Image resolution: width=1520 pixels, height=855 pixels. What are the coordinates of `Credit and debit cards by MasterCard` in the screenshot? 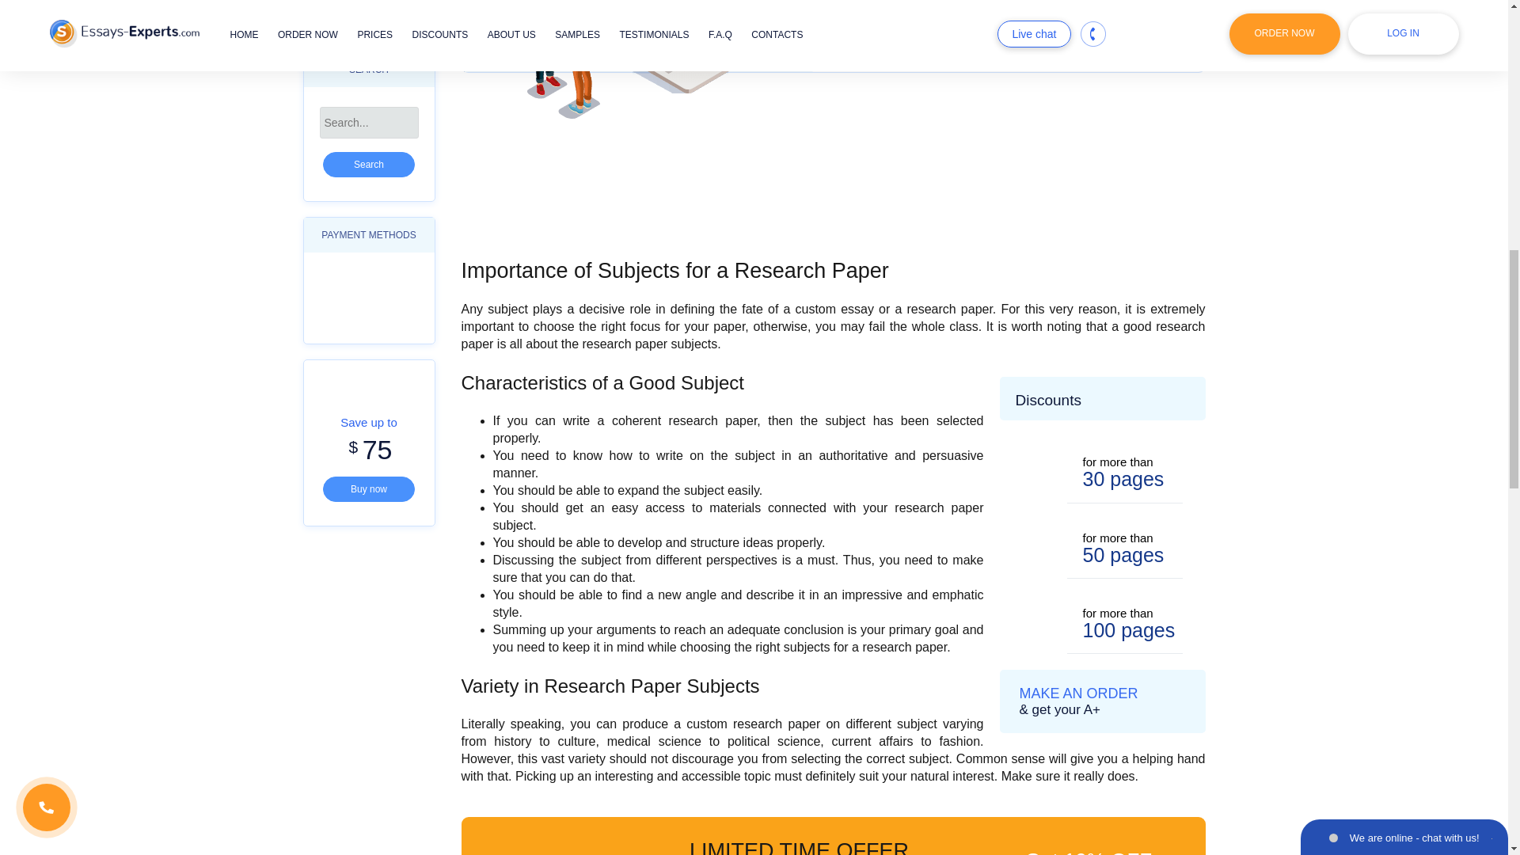 It's located at (390, 284).